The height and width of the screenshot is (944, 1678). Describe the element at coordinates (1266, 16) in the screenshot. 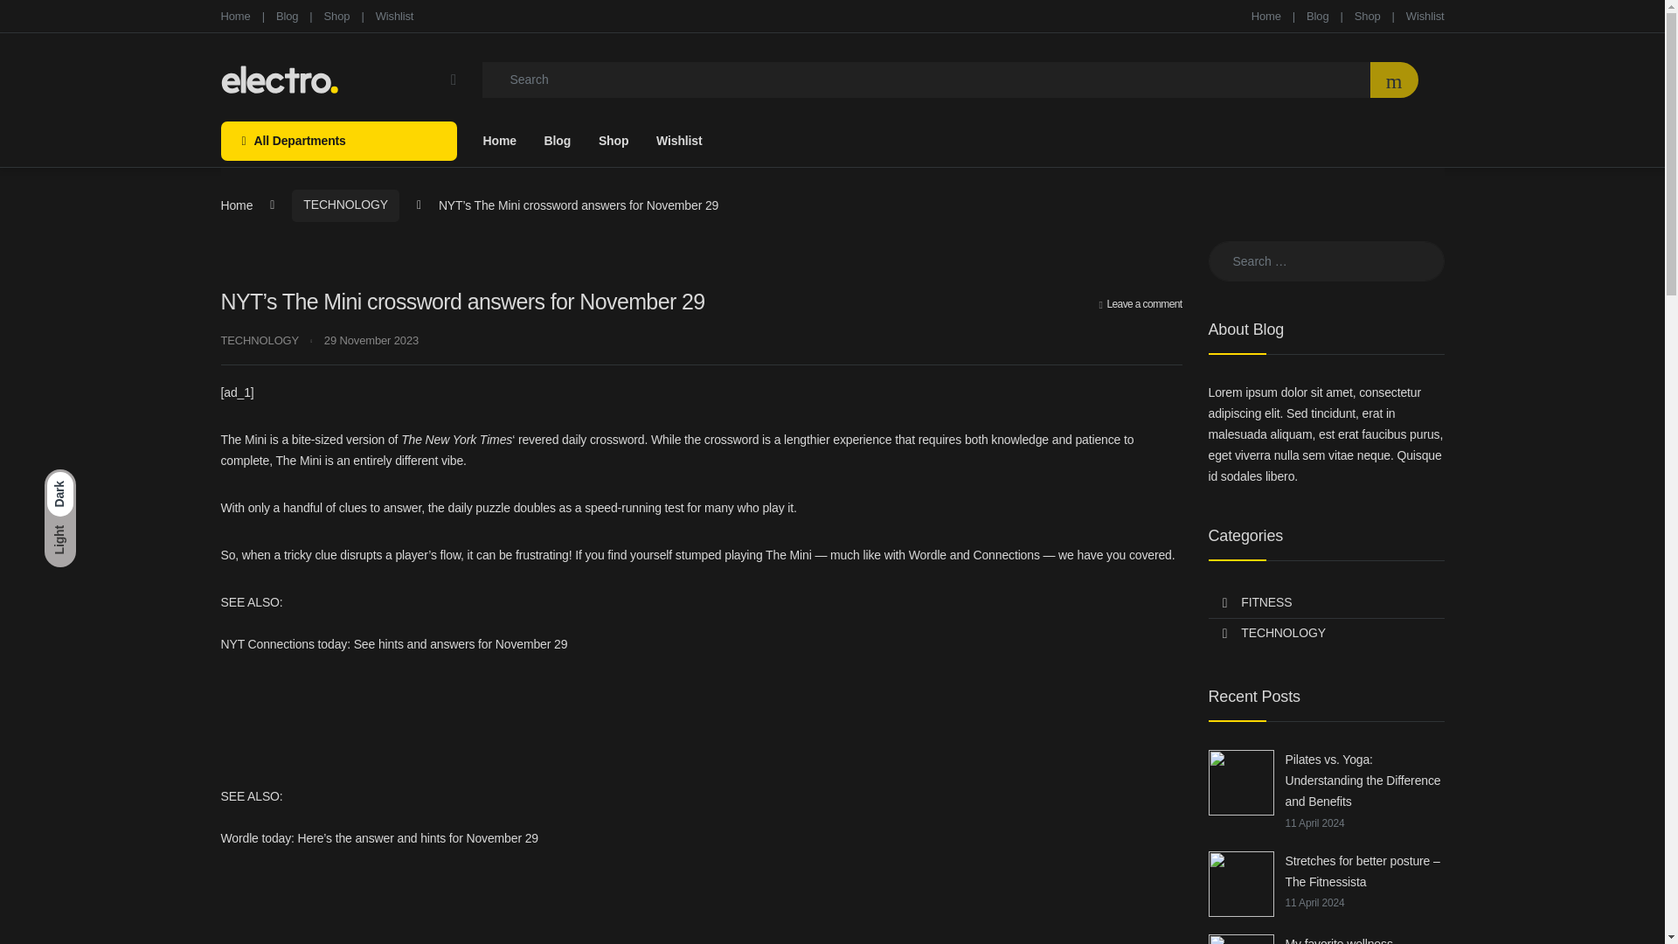

I see `Home` at that location.